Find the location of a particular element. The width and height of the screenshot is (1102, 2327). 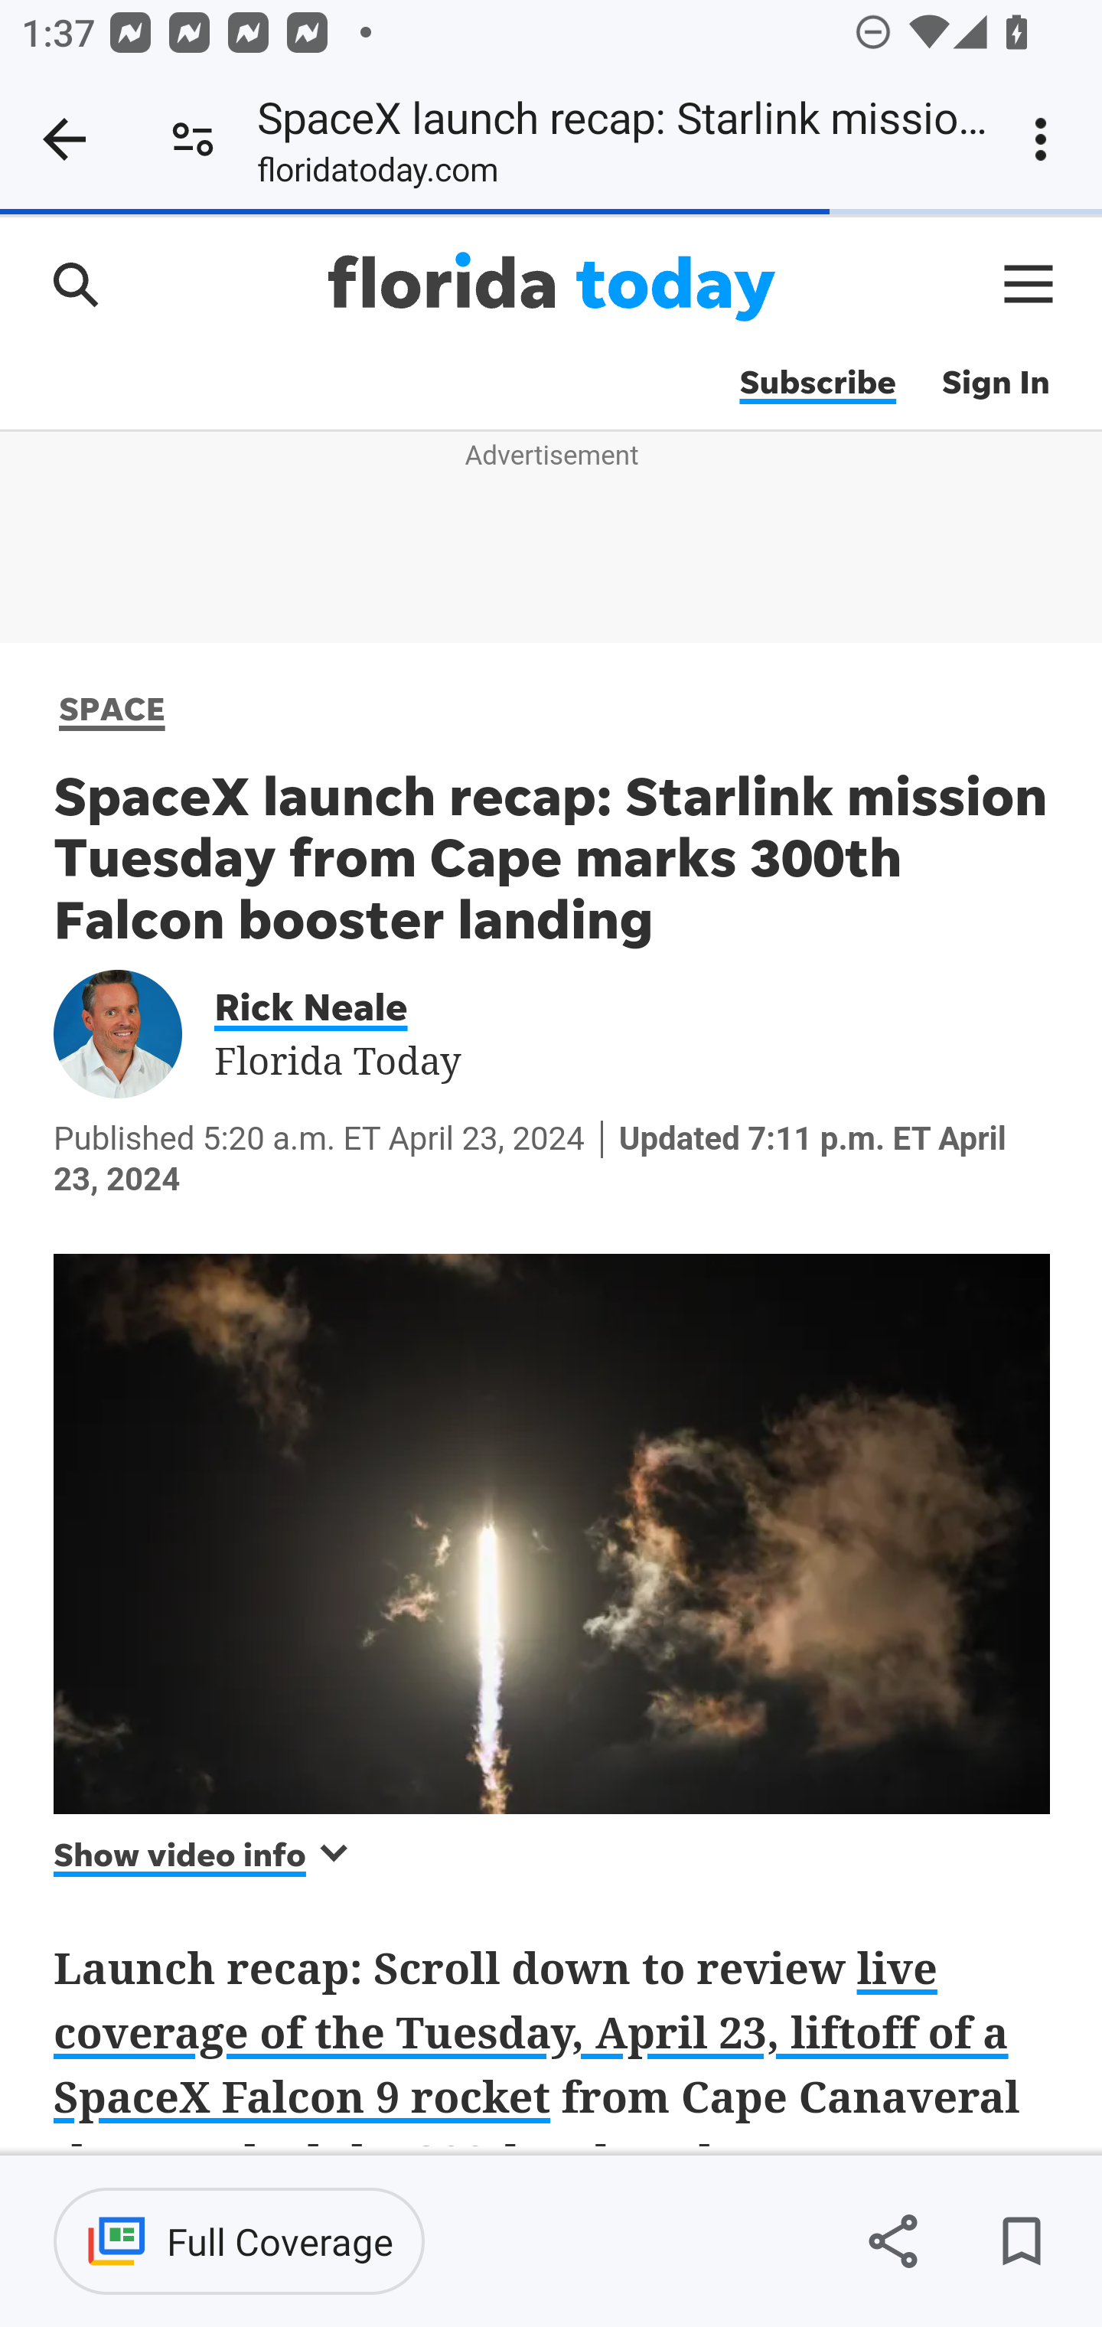

Florida Today is located at coordinates (551, 286).